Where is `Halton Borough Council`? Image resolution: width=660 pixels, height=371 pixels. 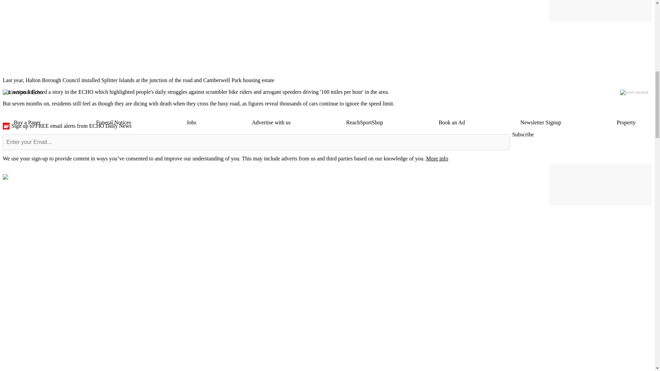 Halton Borough Council is located at coordinates (53, 80).